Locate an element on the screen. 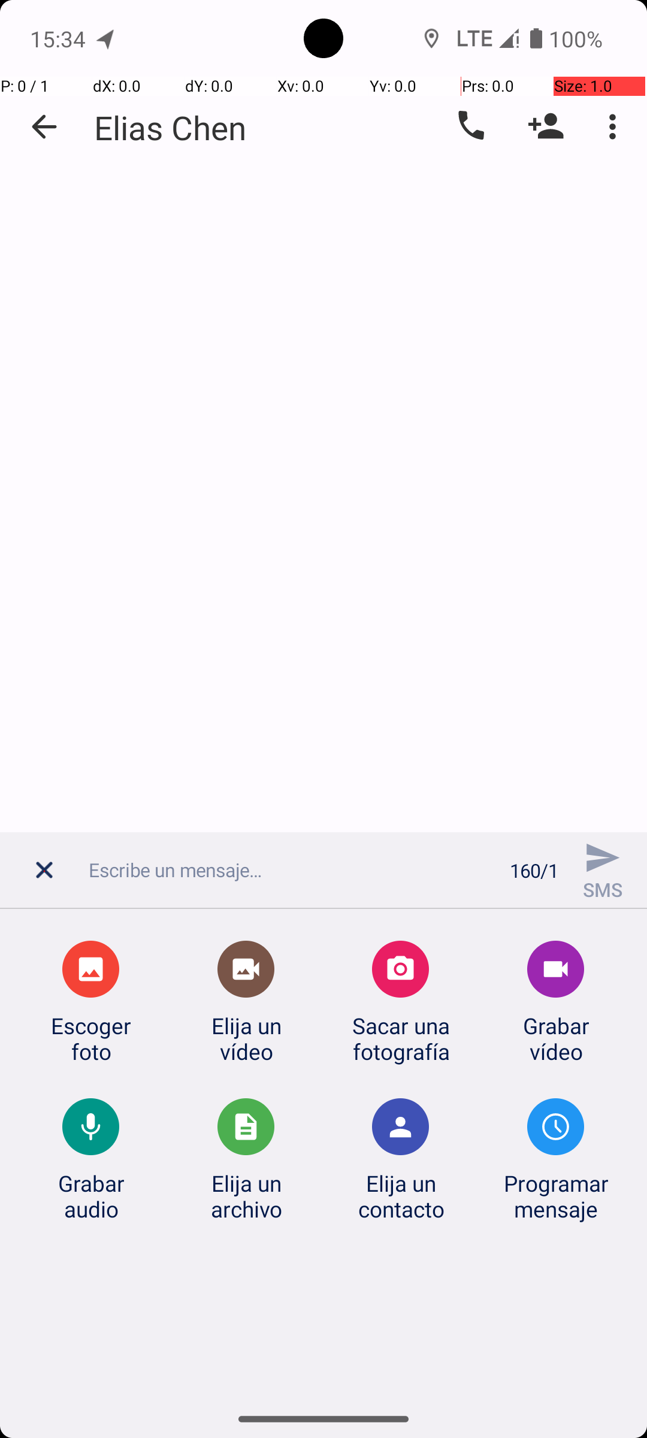 The image size is (647, 1438). Elias Chen is located at coordinates (170, 127).